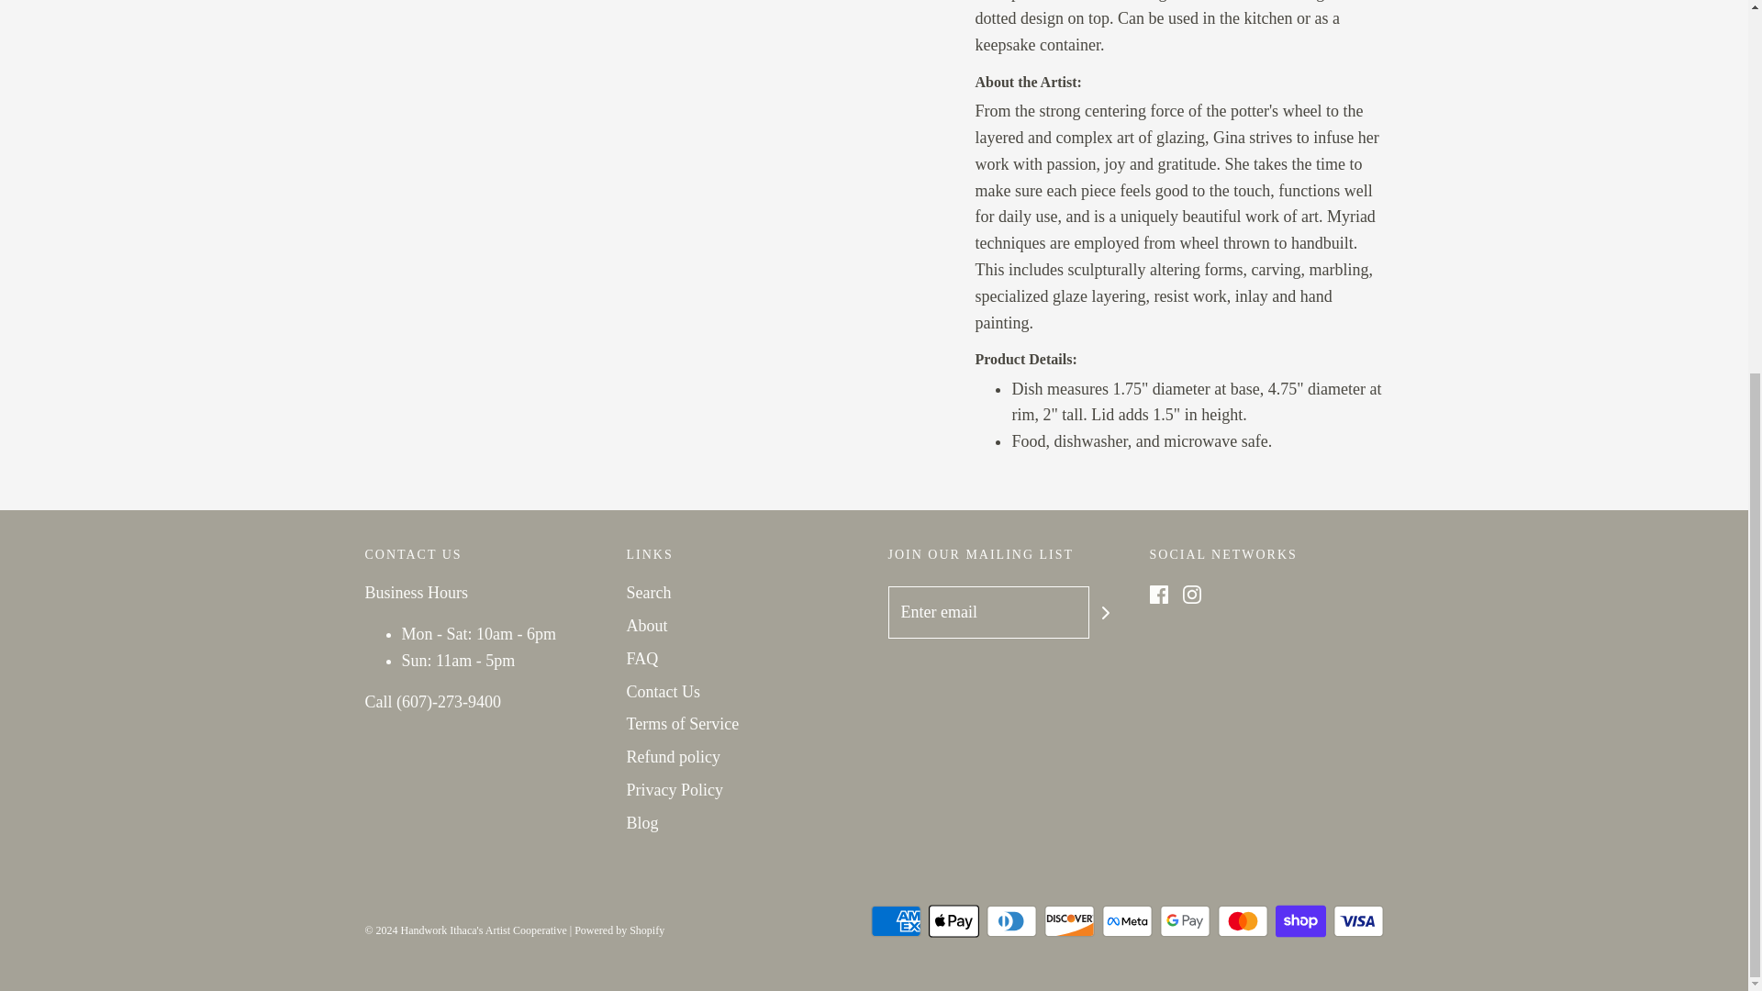 This screenshot has width=1762, height=991. Describe the element at coordinates (953, 920) in the screenshot. I see `Apple Pay` at that location.